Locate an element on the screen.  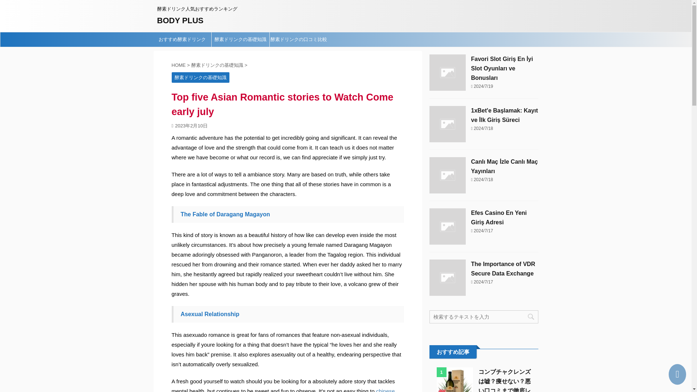
no image is located at coordinates (447, 73).